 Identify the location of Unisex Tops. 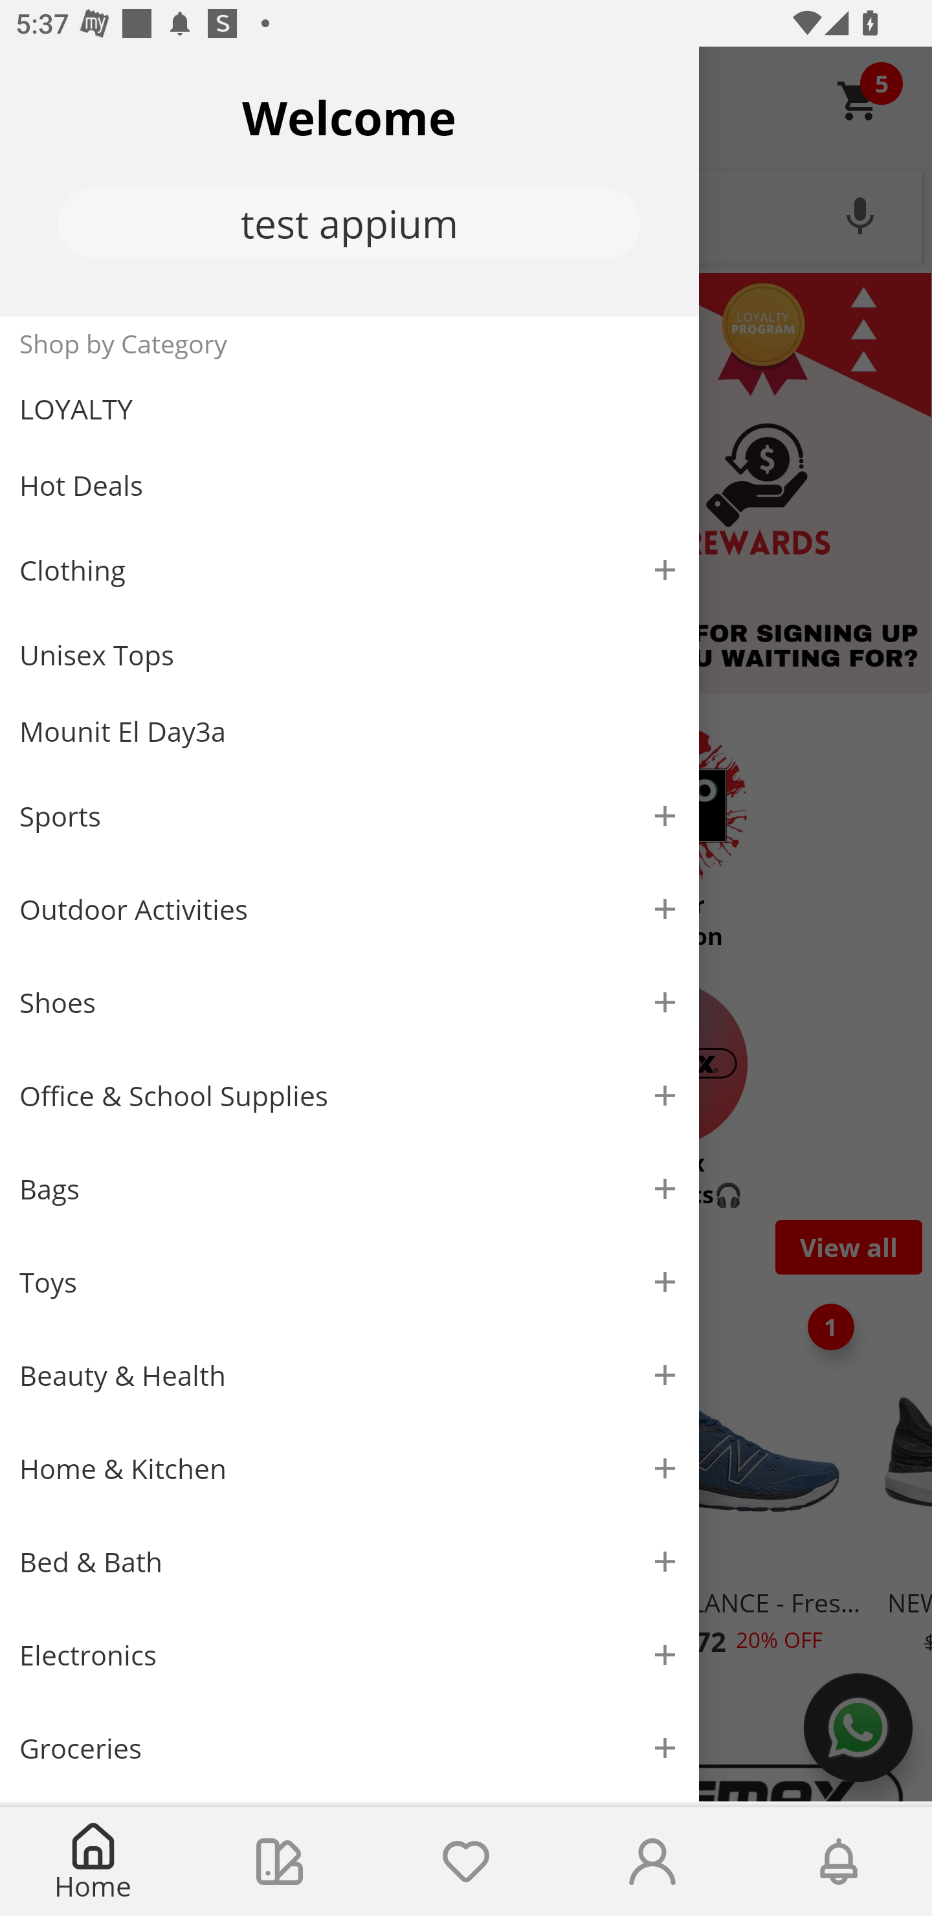
(349, 655).